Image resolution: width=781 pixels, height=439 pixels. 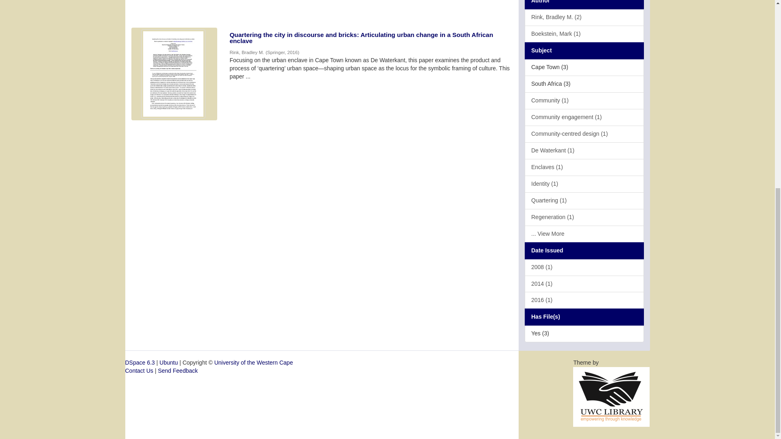 I want to click on Atmire NV, so click(x=611, y=396).